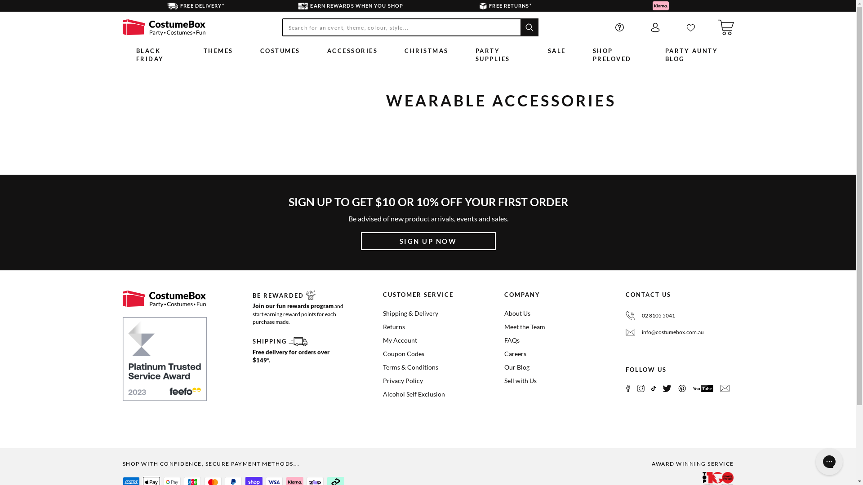 The image size is (863, 485). What do you see at coordinates (404, 354) in the screenshot?
I see `Coupon Codes` at bounding box center [404, 354].